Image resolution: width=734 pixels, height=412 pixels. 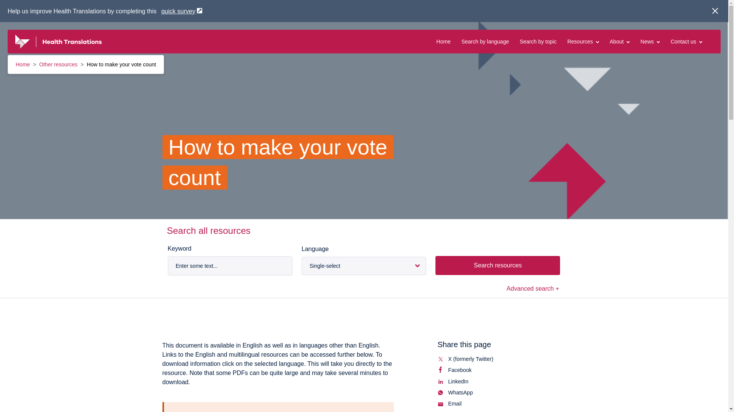 I want to click on Search resources, so click(x=497, y=266).